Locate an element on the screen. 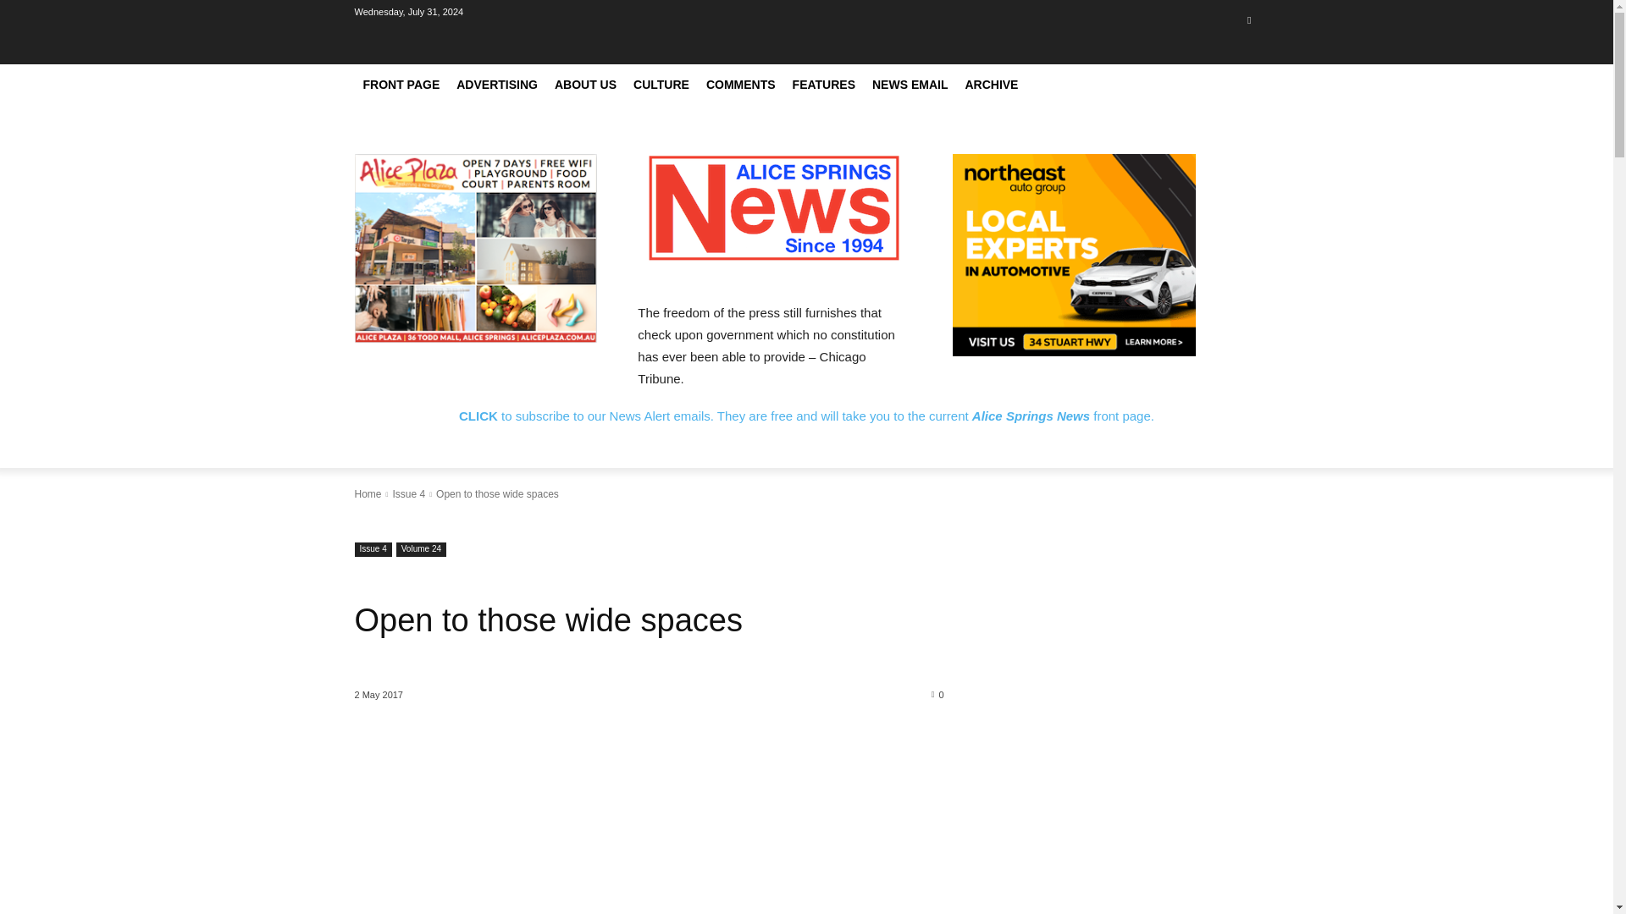  Home is located at coordinates (368, 493).